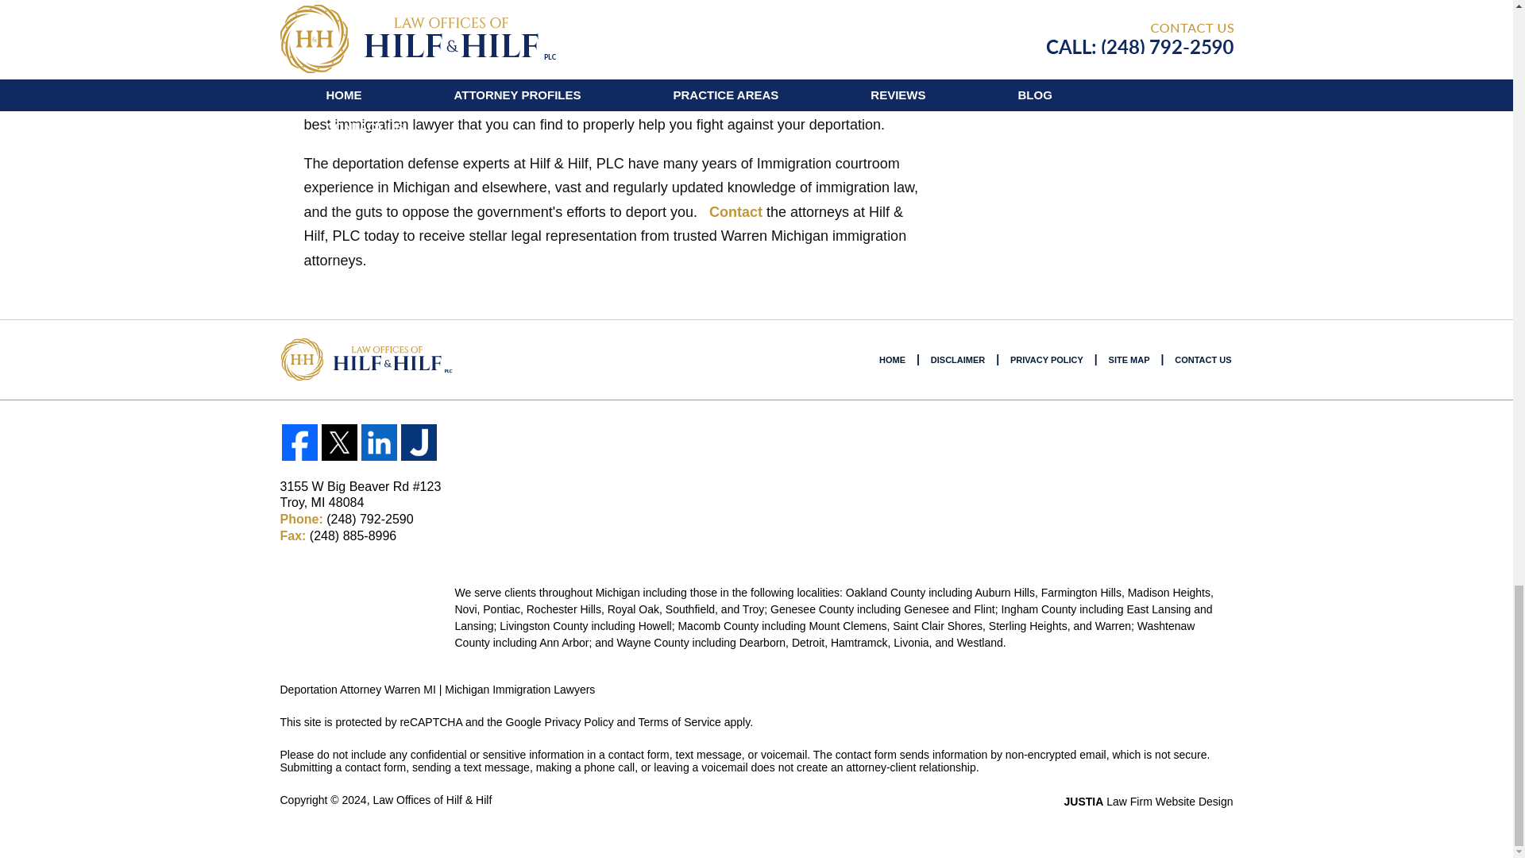 The height and width of the screenshot is (858, 1525). What do you see at coordinates (957, 359) in the screenshot?
I see `DISCLAIMER` at bounding box center [957, 359].